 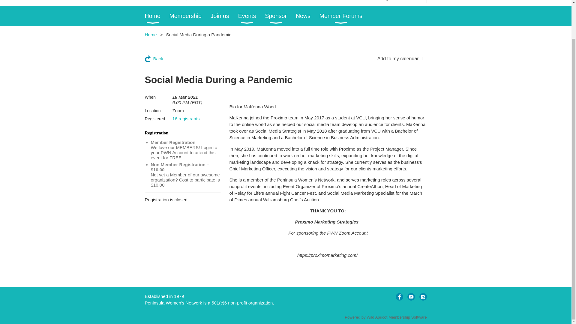 What do you see at coordinates (224, 16) in the screenshot?
I see `Join us` at bounding box center [224, 16].